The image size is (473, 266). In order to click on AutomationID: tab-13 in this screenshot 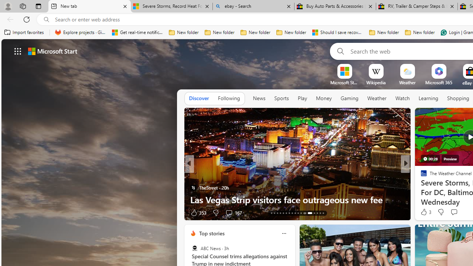, I will do `click(271, 213)`.